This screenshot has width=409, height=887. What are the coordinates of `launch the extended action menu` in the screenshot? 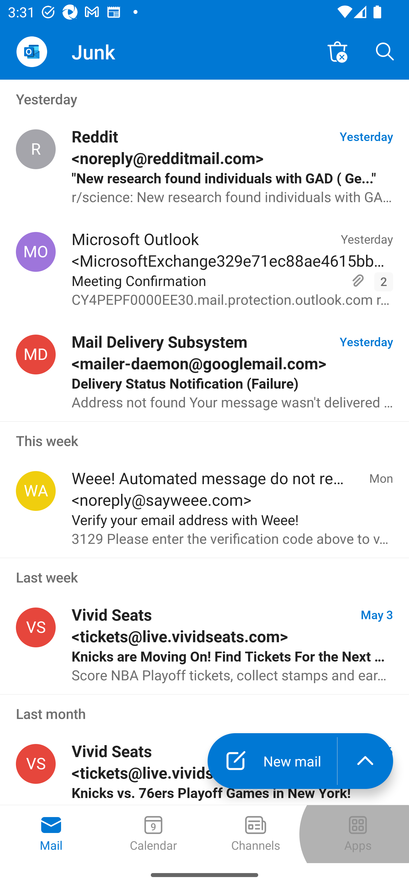 It's located at (365, 761).